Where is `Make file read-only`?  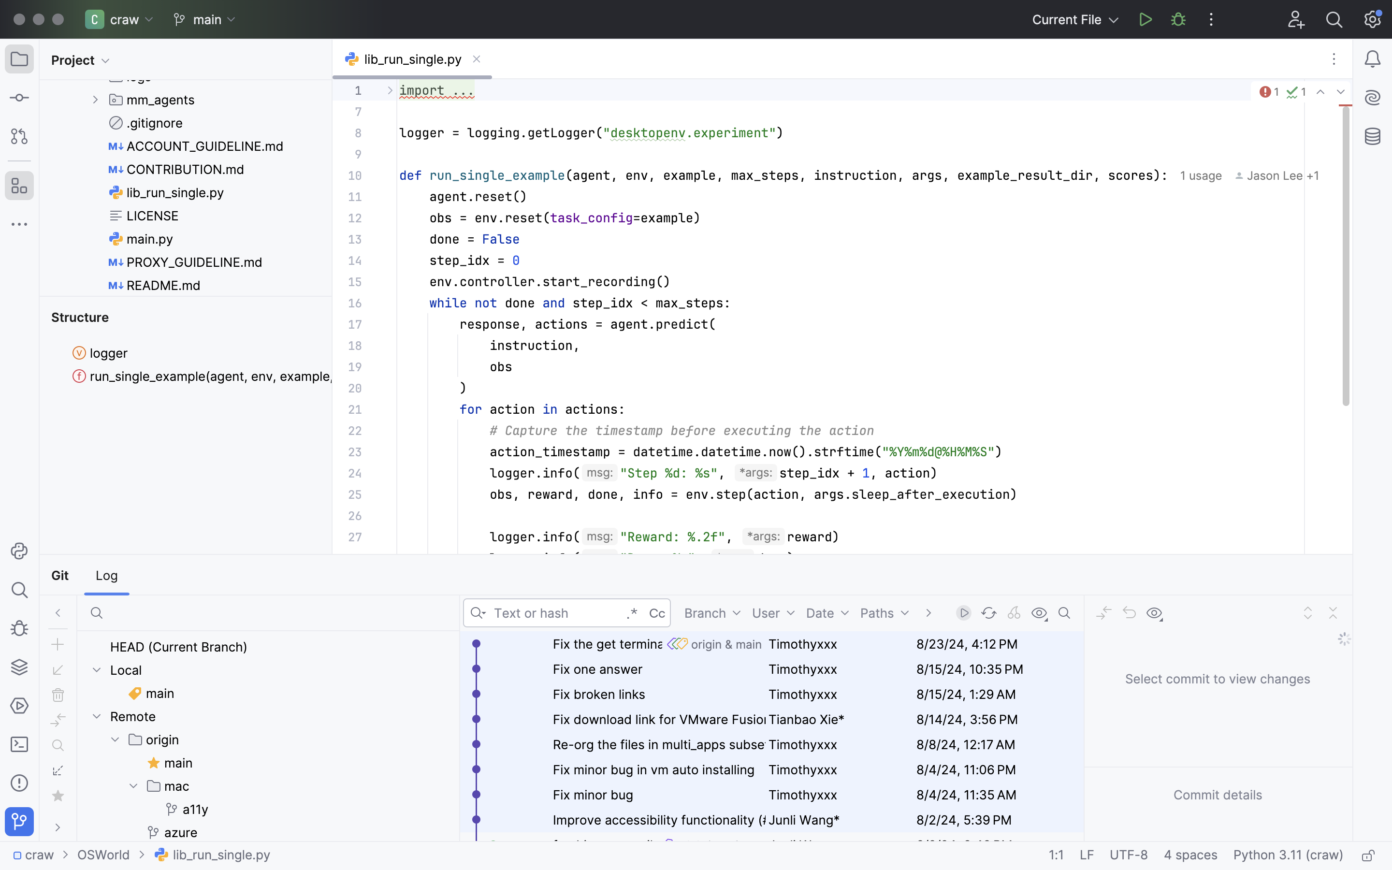 Make file read-only is located at coordinates (1367, 856).